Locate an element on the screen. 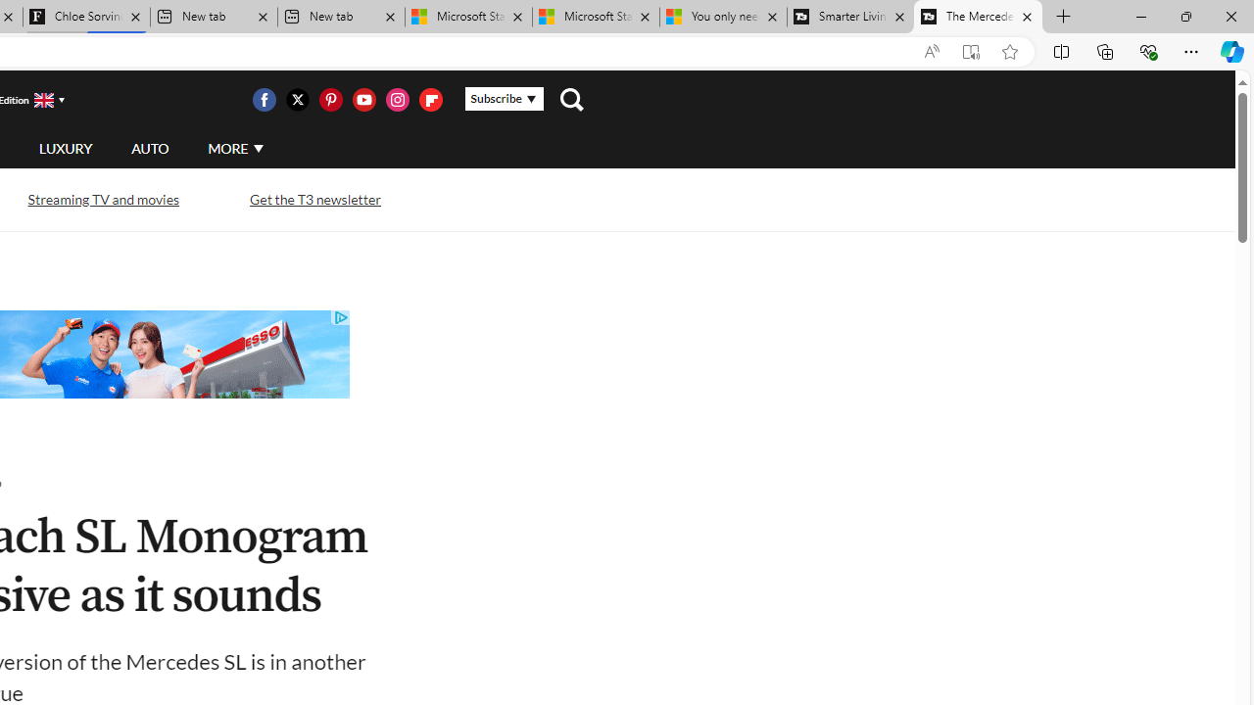 The width and height of the screenshot is (1254, 705). Enter Immersive Reader (F9) is located at coordinates (971, 52).